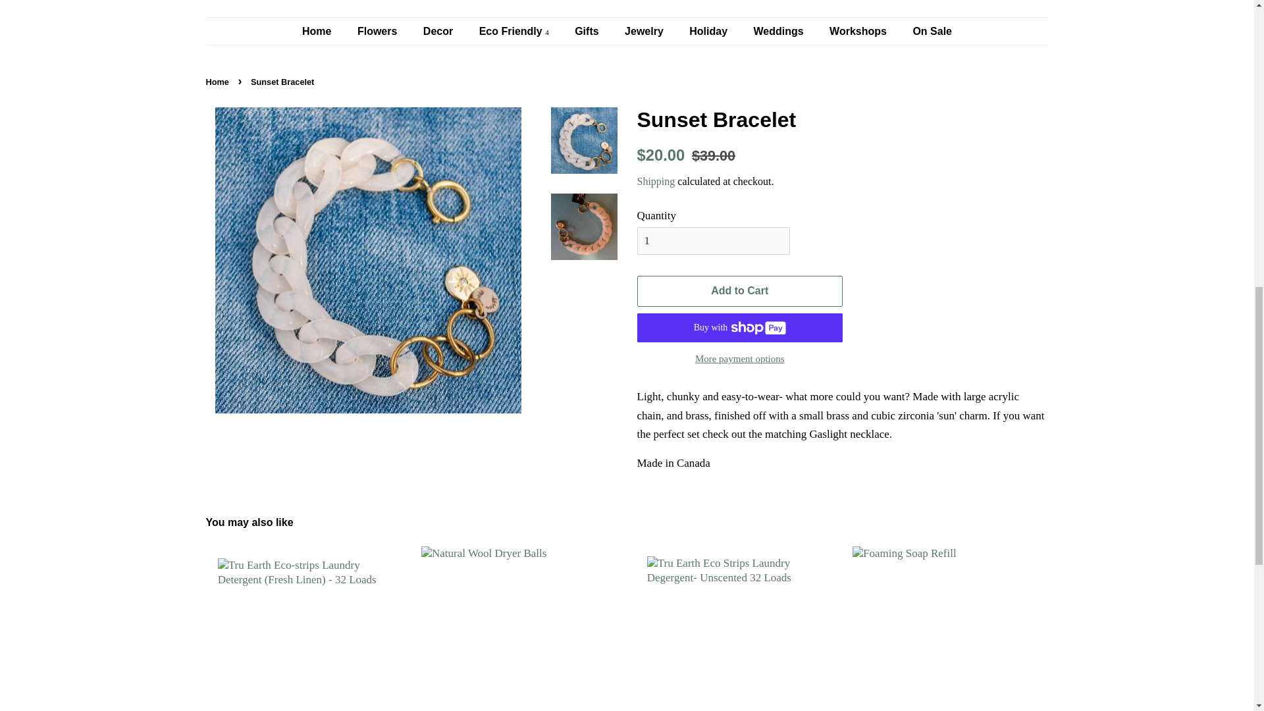  Describe the element at coordinates (218, 82) in the screenshot. I see `Home` at that location.